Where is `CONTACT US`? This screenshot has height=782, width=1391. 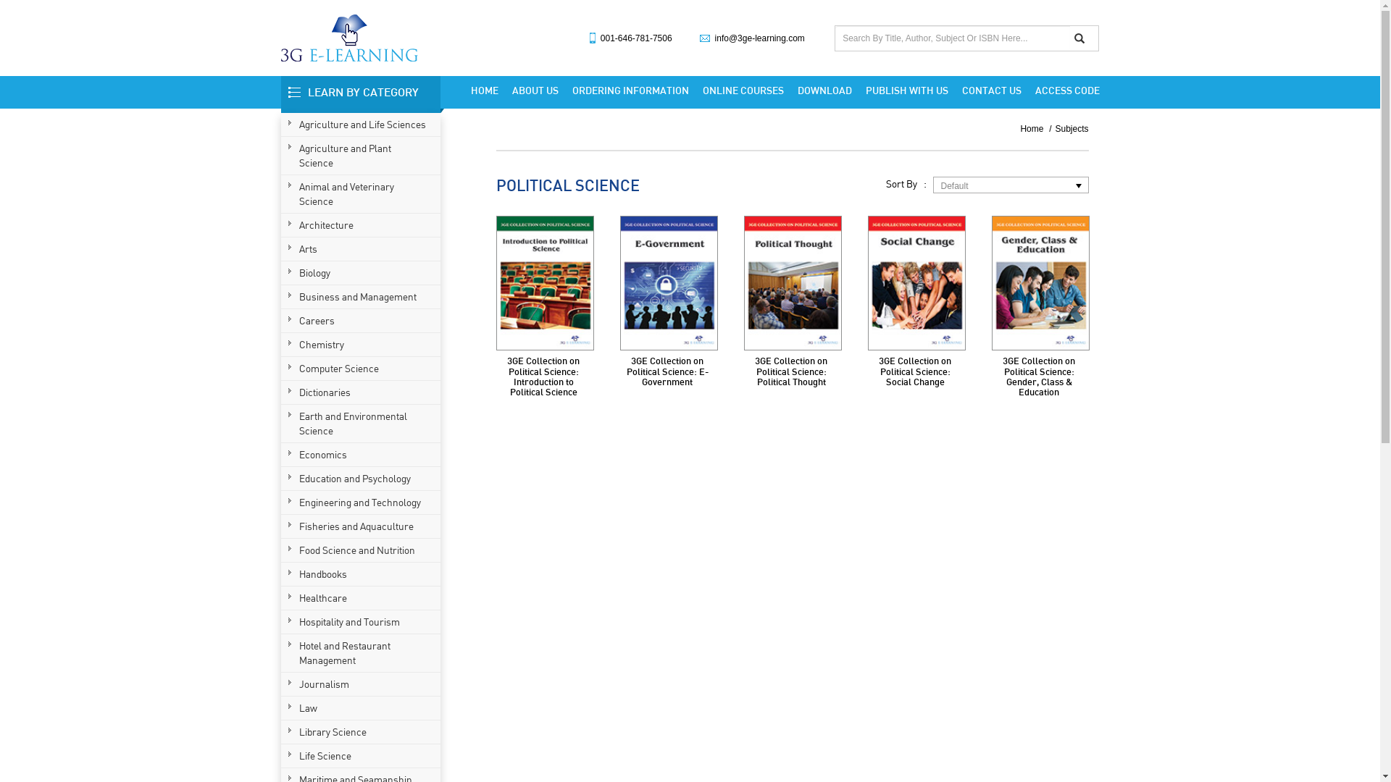
CONTACT US is located at coordinates (992, 91).